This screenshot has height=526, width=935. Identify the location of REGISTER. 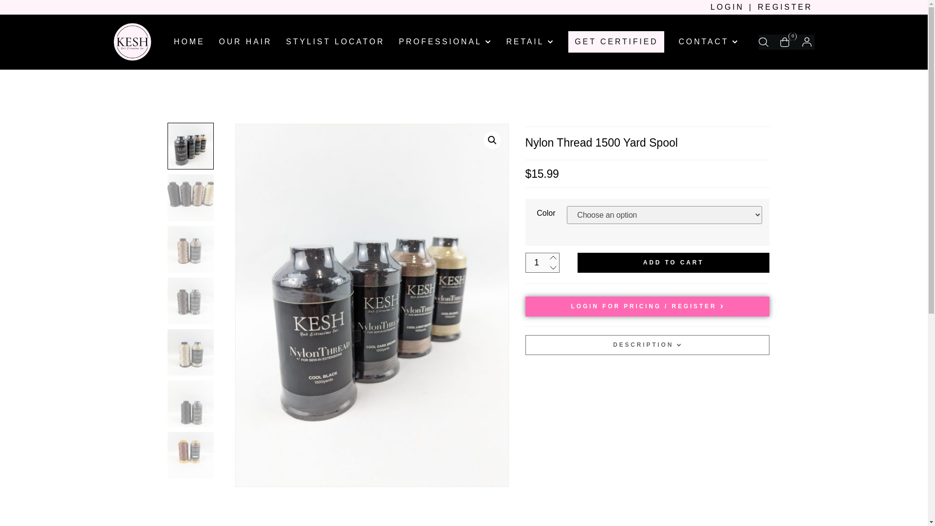
(785, 7).